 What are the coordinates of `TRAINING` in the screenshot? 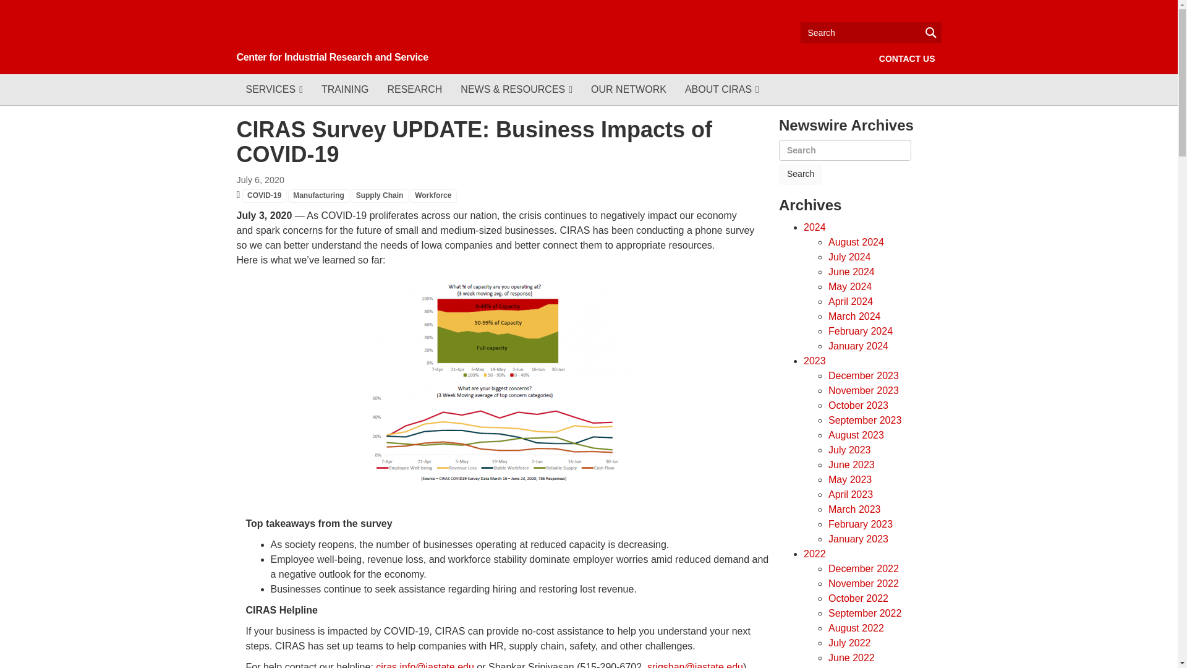 It's located at (344, 89).